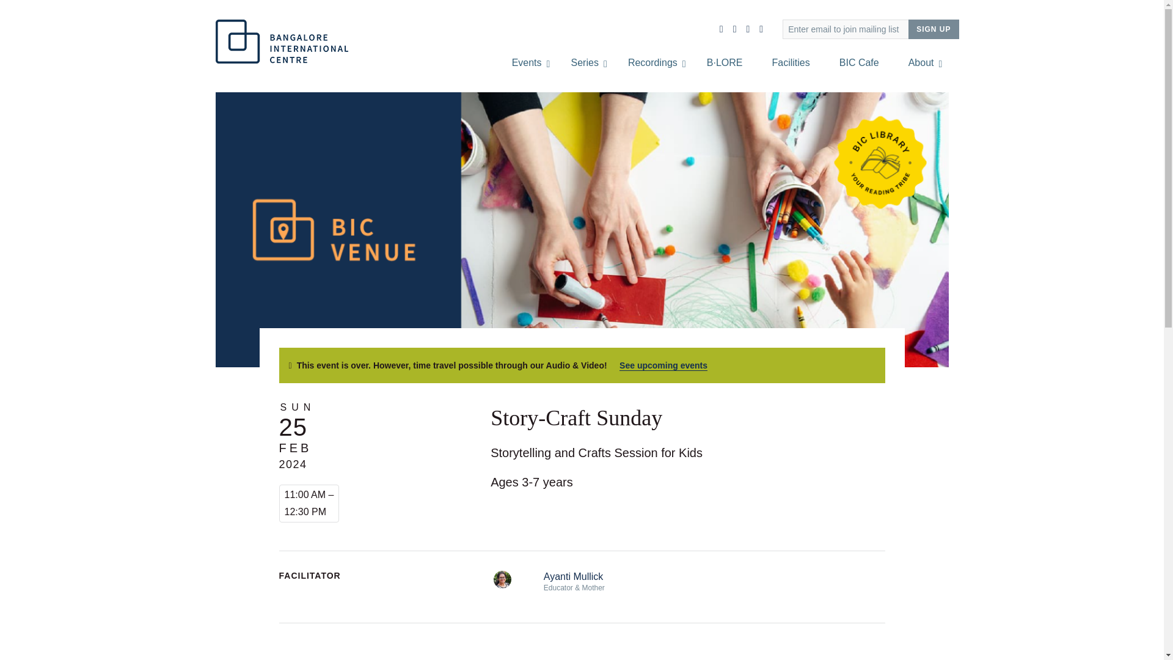  Describe the element at coordinates (933, 29) in the screenshot. I see `Sign Up` at that location.